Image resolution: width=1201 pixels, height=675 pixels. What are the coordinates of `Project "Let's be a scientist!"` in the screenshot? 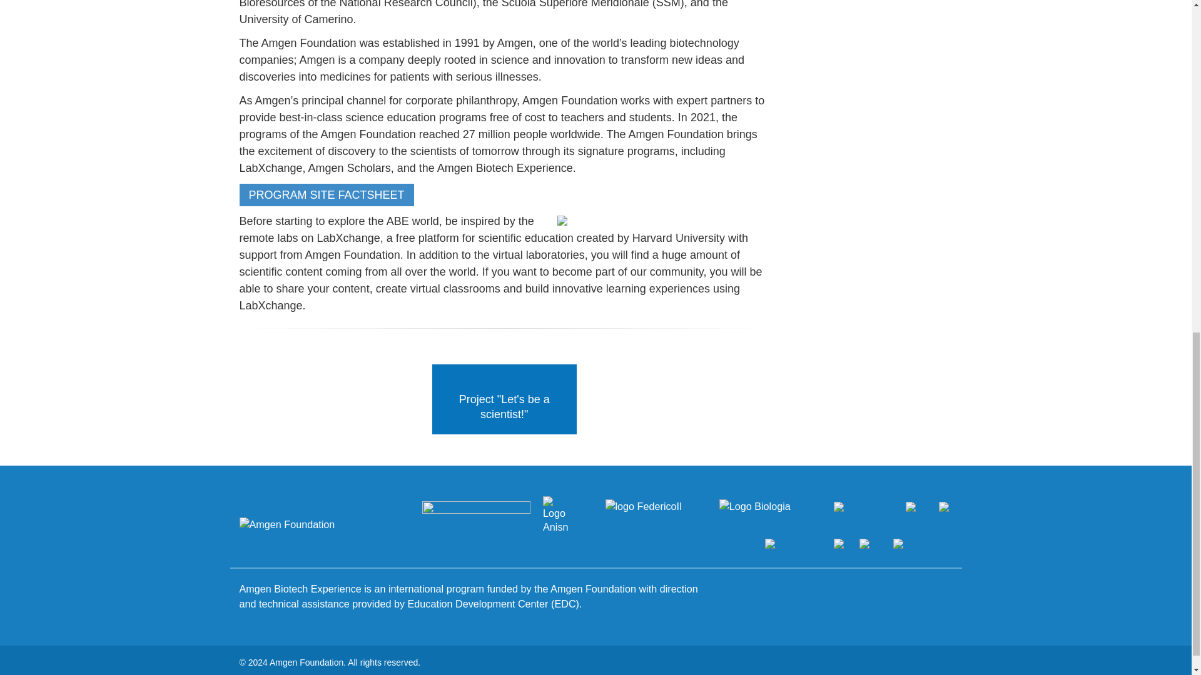 It's located at (504, 399).